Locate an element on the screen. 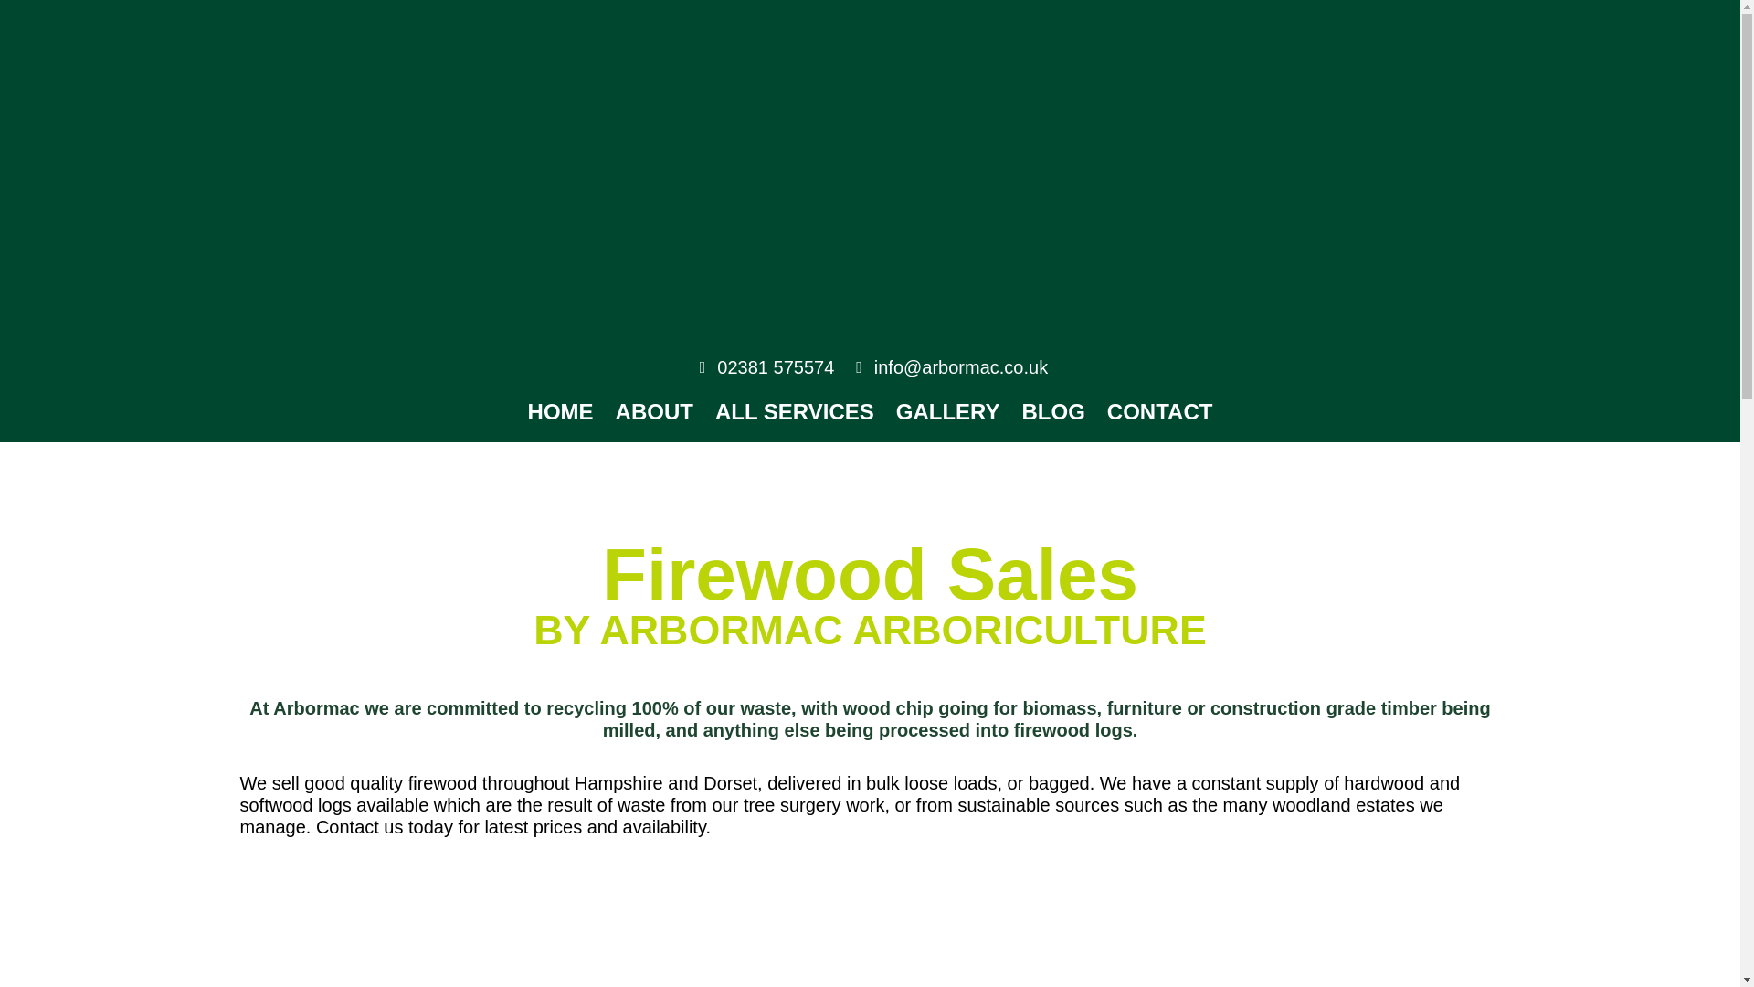  ABOUT is located at coordinates (654, 411).